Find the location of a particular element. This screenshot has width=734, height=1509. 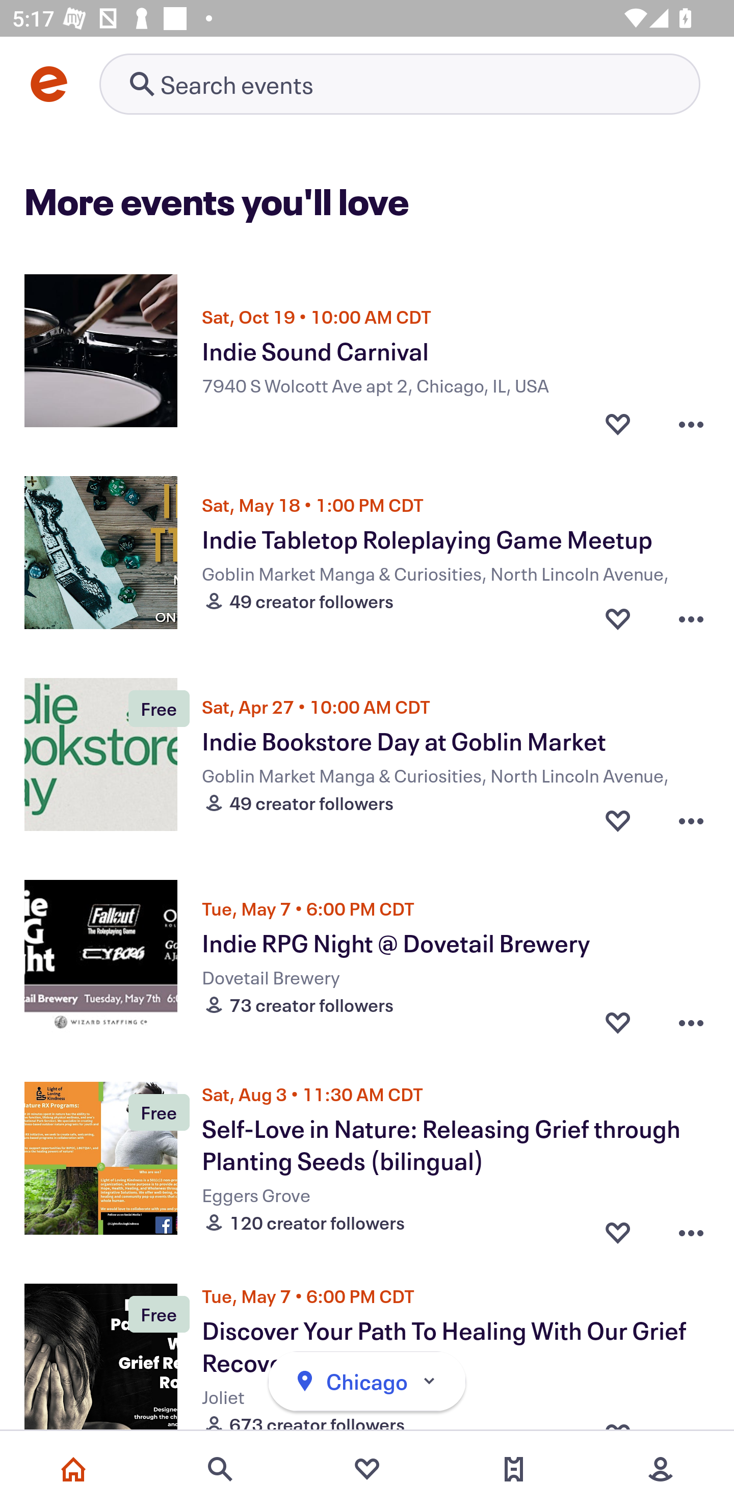

Tickets is located at coordinates (514, 1469).